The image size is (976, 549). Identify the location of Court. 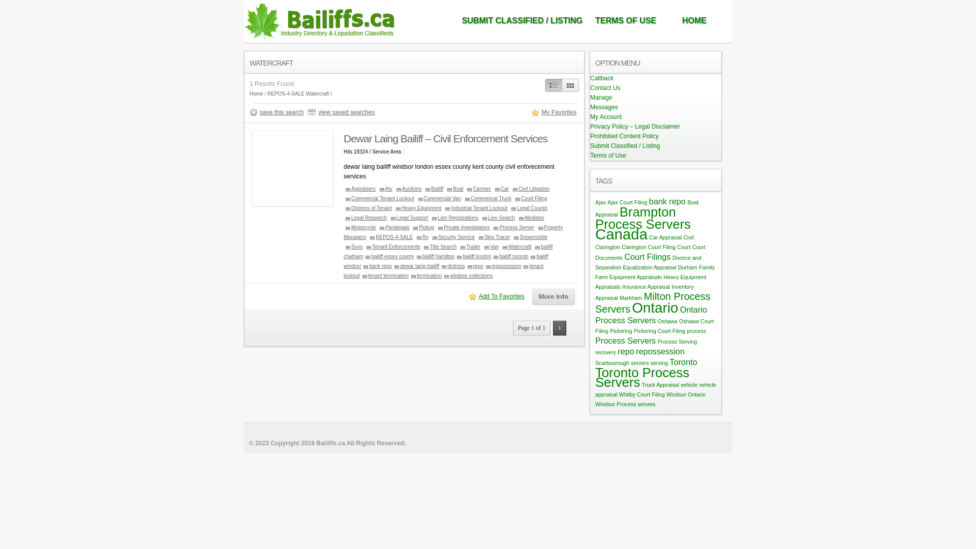
(684, 247).